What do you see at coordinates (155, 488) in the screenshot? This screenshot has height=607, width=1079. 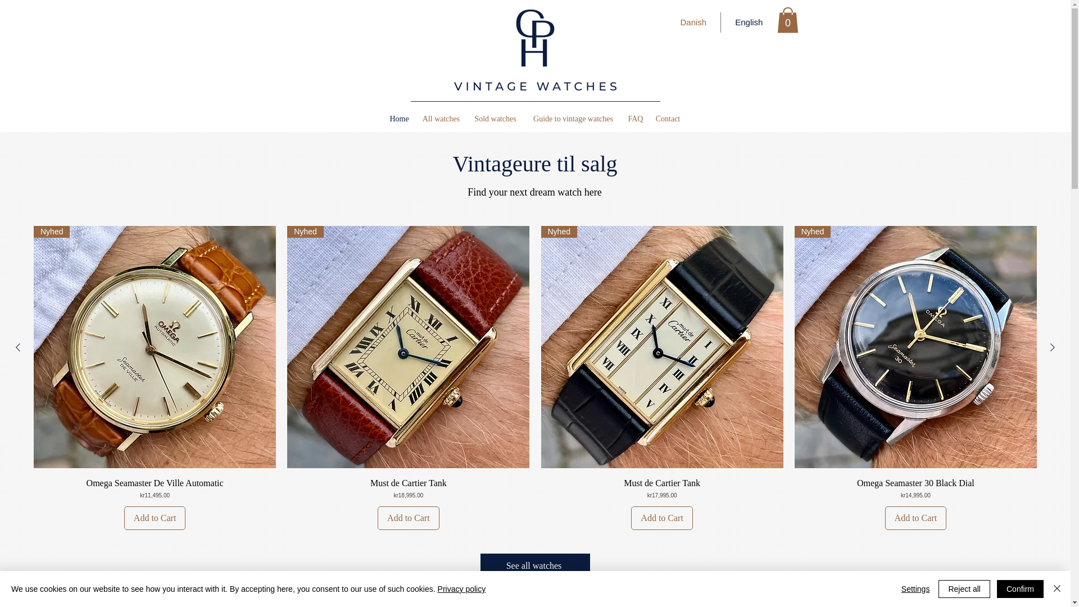 I see `Add to Cart` at bounding box center [155, 488].